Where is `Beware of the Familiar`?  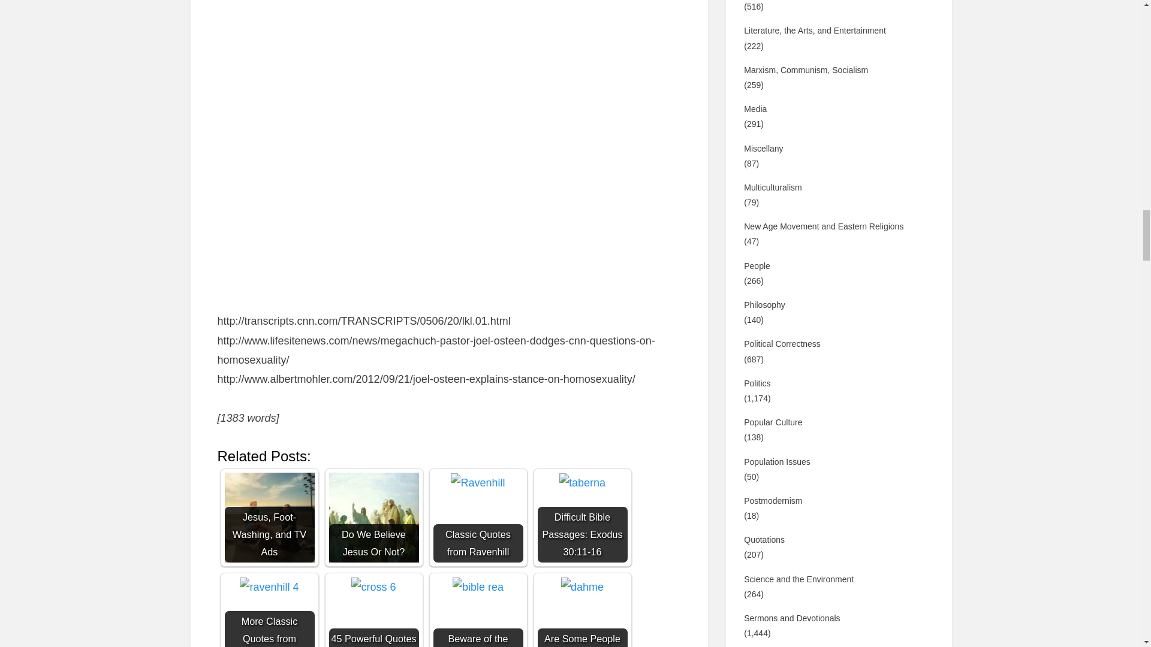 Beware of the Familiar is located at coordinates (477, 612).